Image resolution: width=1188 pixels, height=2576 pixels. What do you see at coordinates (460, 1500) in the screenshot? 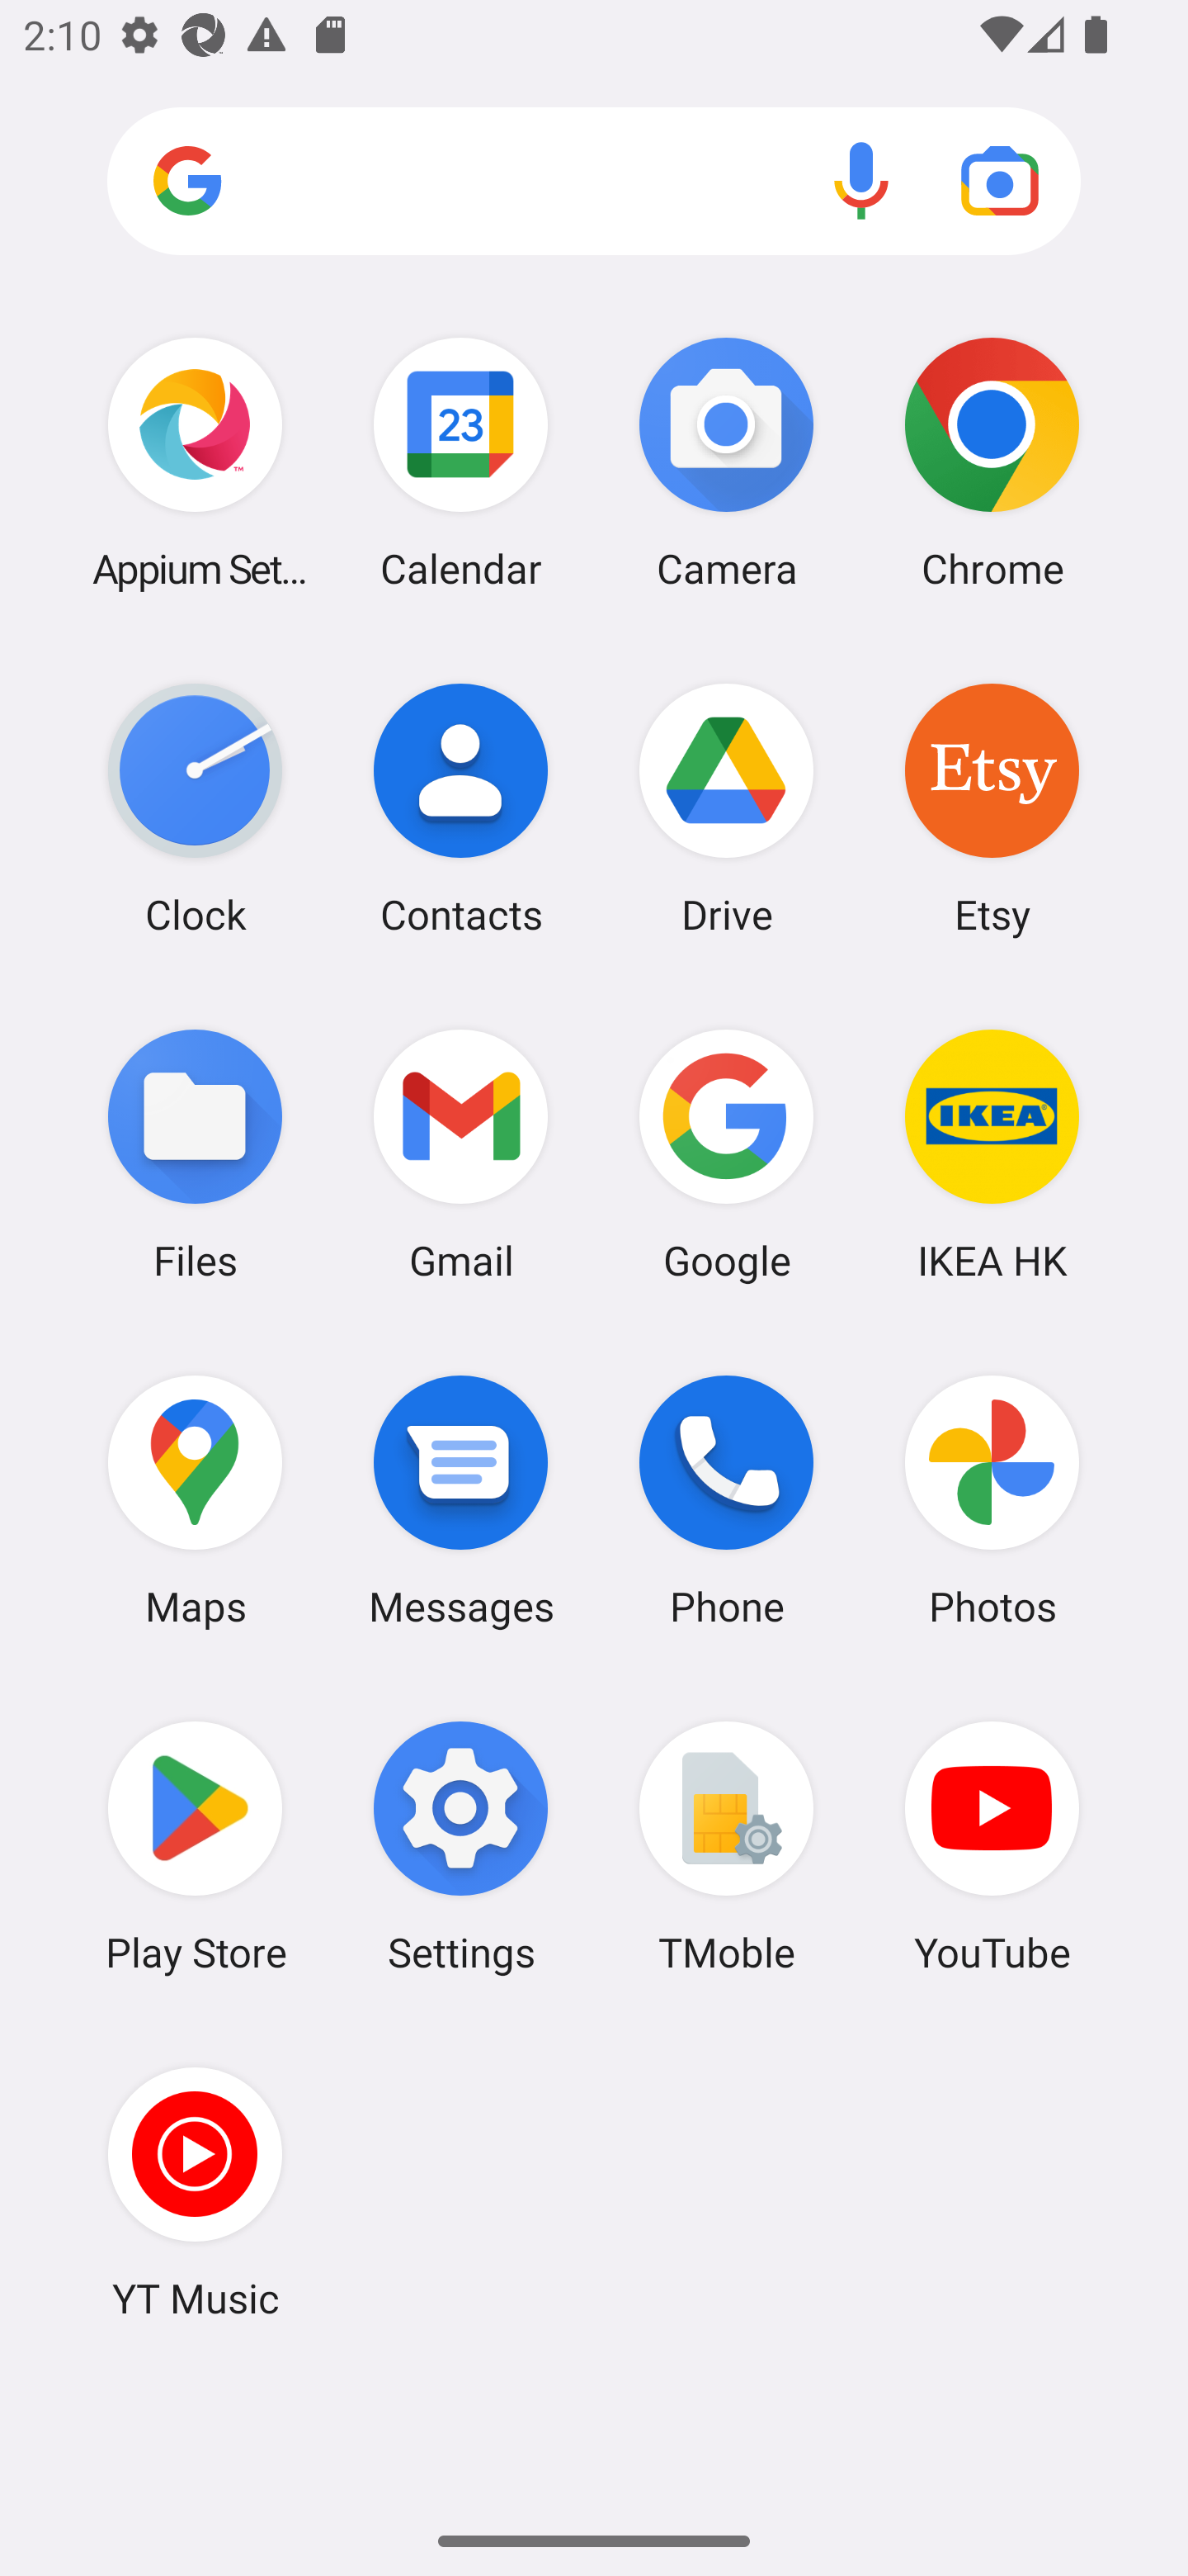
I see `Messages` at bounding box center [460, 1500].